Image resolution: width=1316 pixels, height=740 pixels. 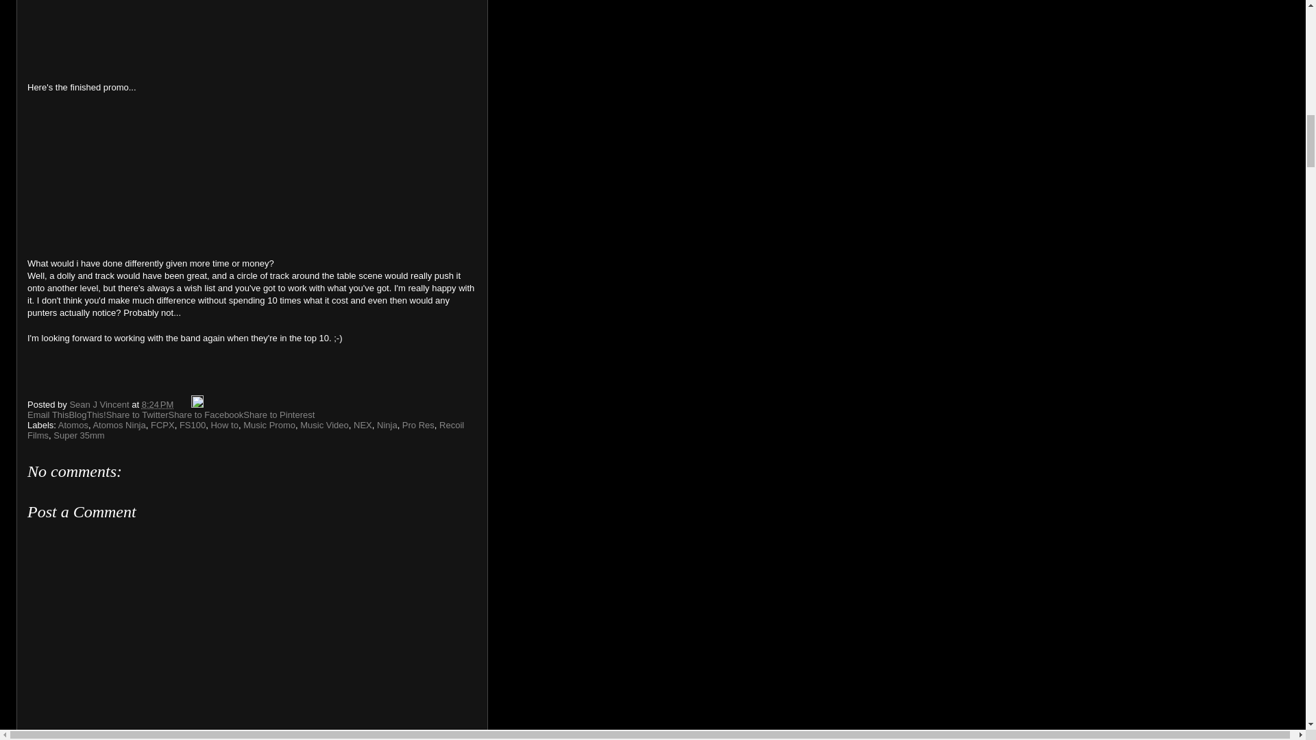 I want to click on Share to Pinterest, so click(x=278, y=415).